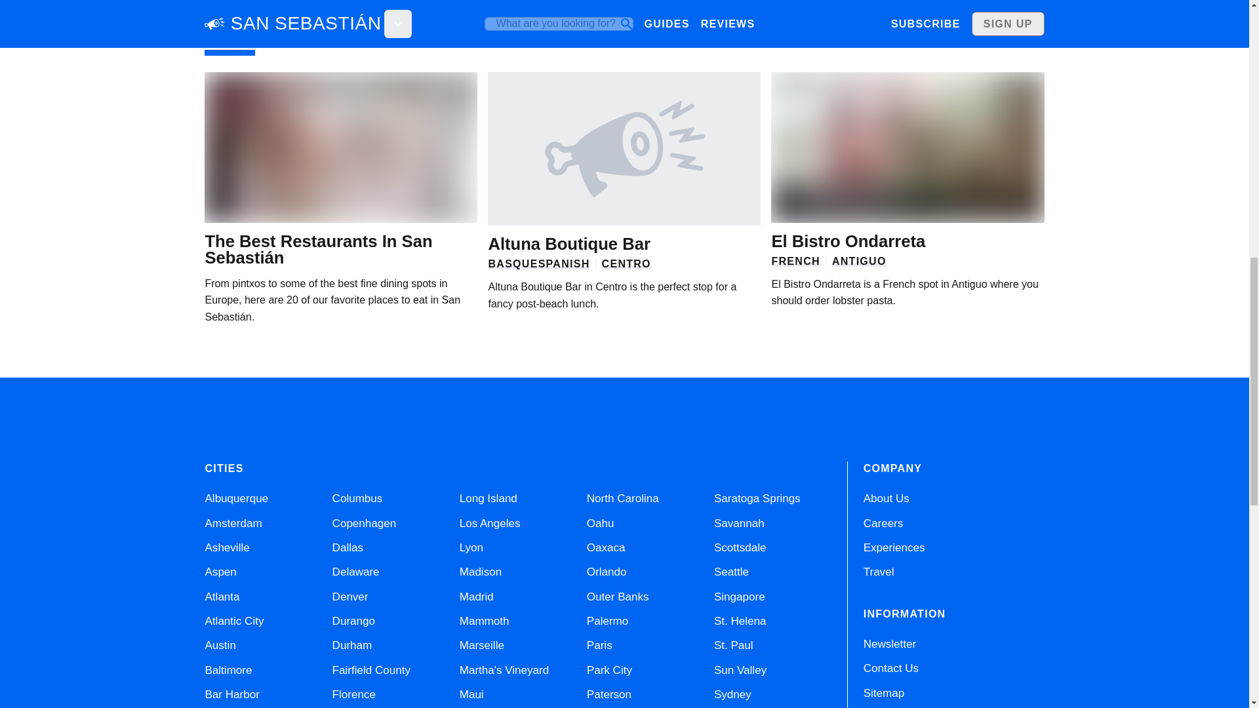 The width and height of the screenshot is (1259, 708). I want to click on ANTIGUO, so click(859, 261).